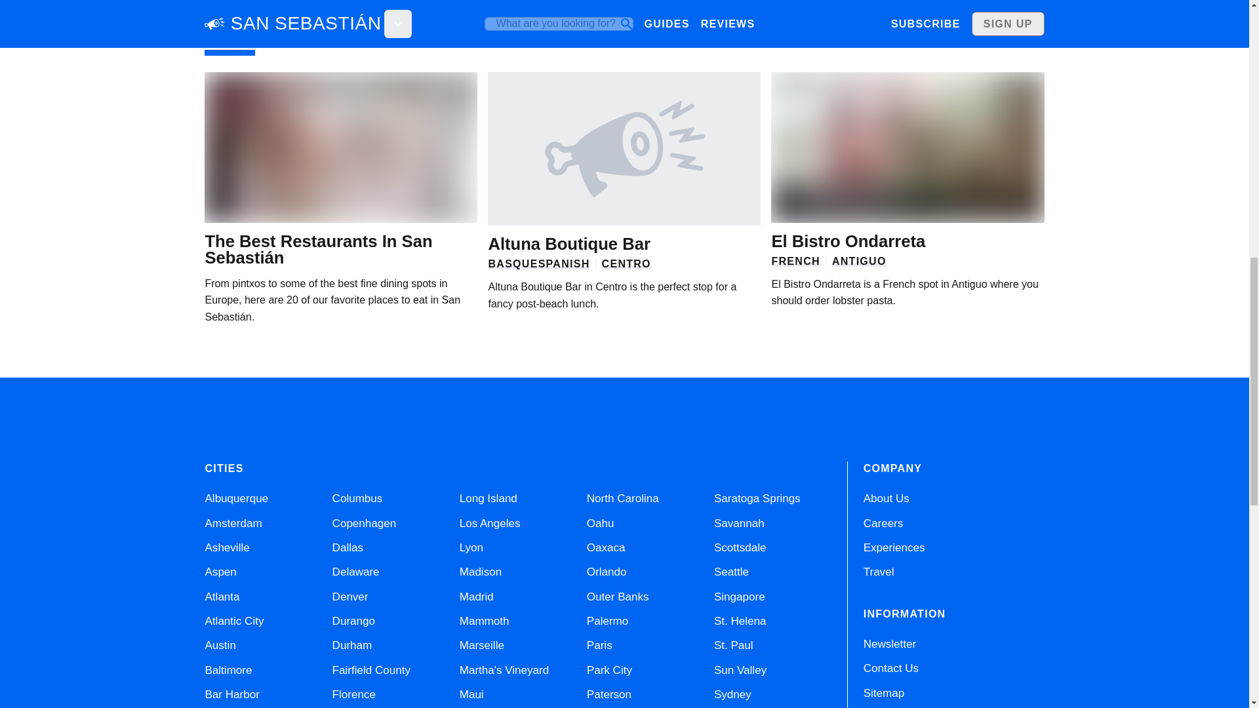 The width and height of the screenshot is (1259, 708). I want to click on ANTIGUO, so click(859, 261).